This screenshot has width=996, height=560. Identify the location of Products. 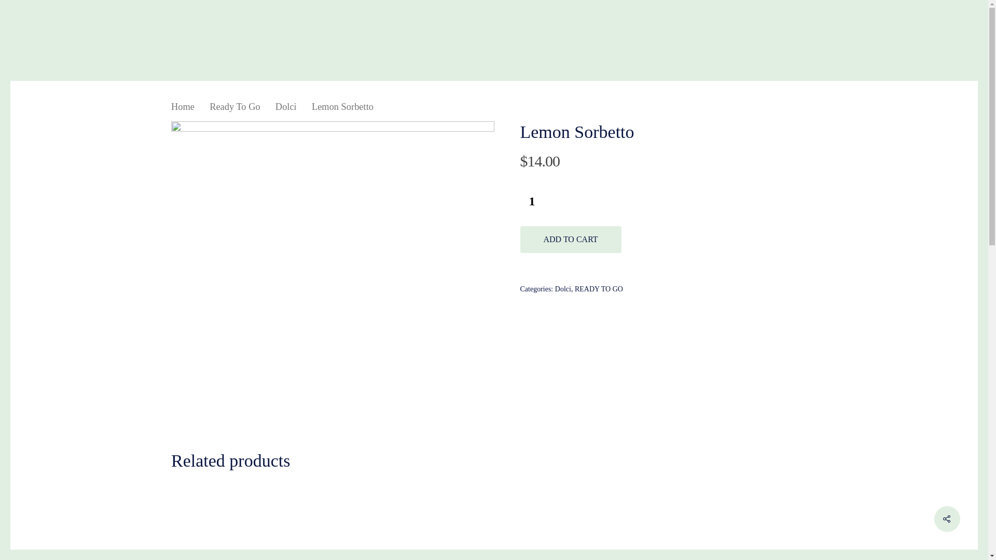
(354, 451).